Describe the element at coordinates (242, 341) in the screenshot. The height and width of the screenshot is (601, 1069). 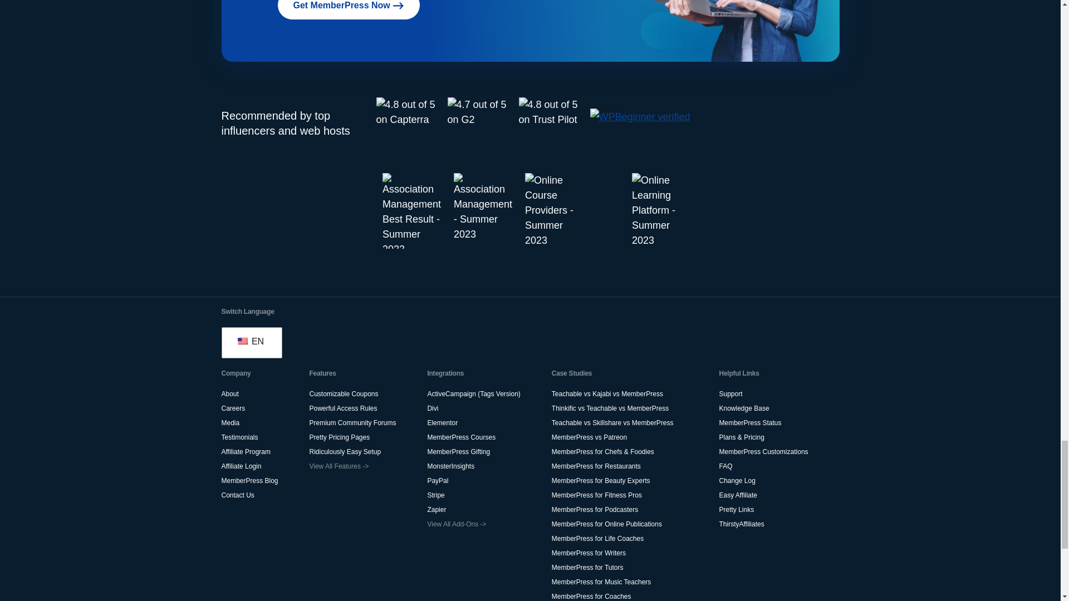
I see `English` at that location.